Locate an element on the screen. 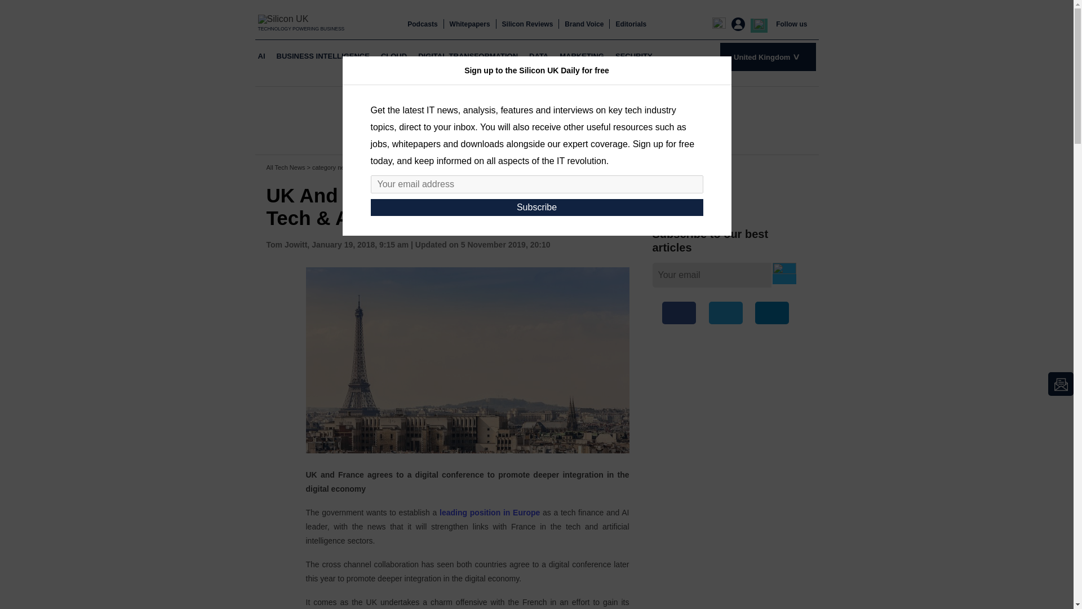 This screenshot has height=609, width=1082. Editorials is located at coordinates (631, 24).